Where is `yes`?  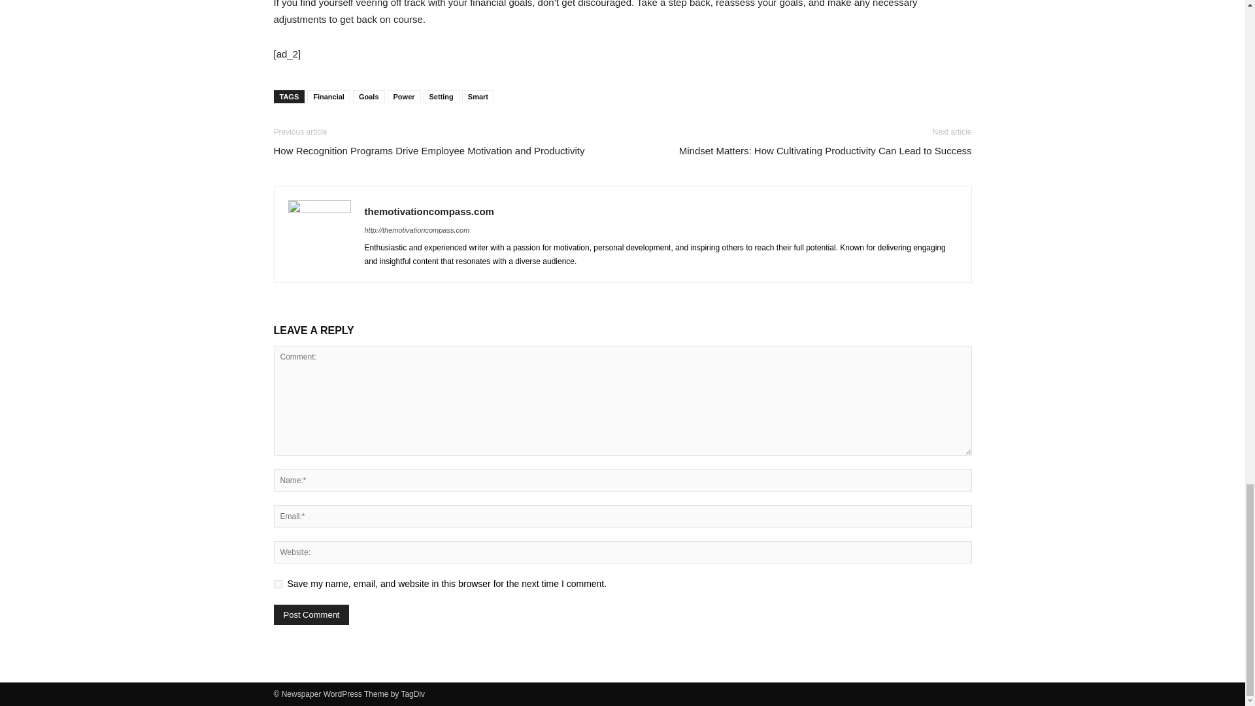 yes is located at coordinates (277, 583).